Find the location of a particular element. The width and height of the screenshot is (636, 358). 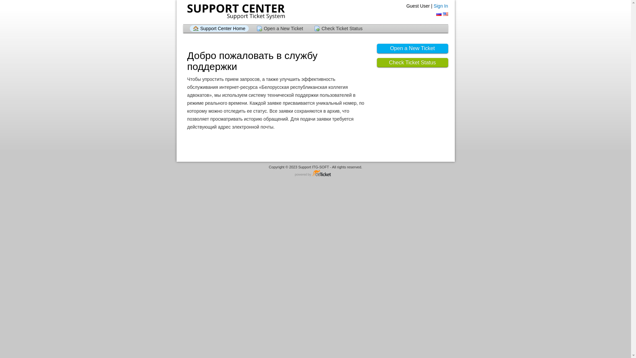

Check Ticket Status is located at coordinates (413, 63).